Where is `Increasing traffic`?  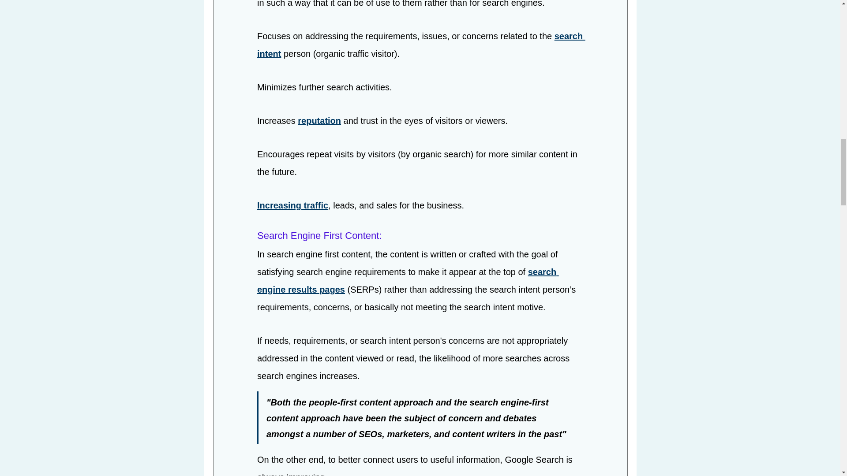
Increasing traffic is located at coordinates (292, 205).